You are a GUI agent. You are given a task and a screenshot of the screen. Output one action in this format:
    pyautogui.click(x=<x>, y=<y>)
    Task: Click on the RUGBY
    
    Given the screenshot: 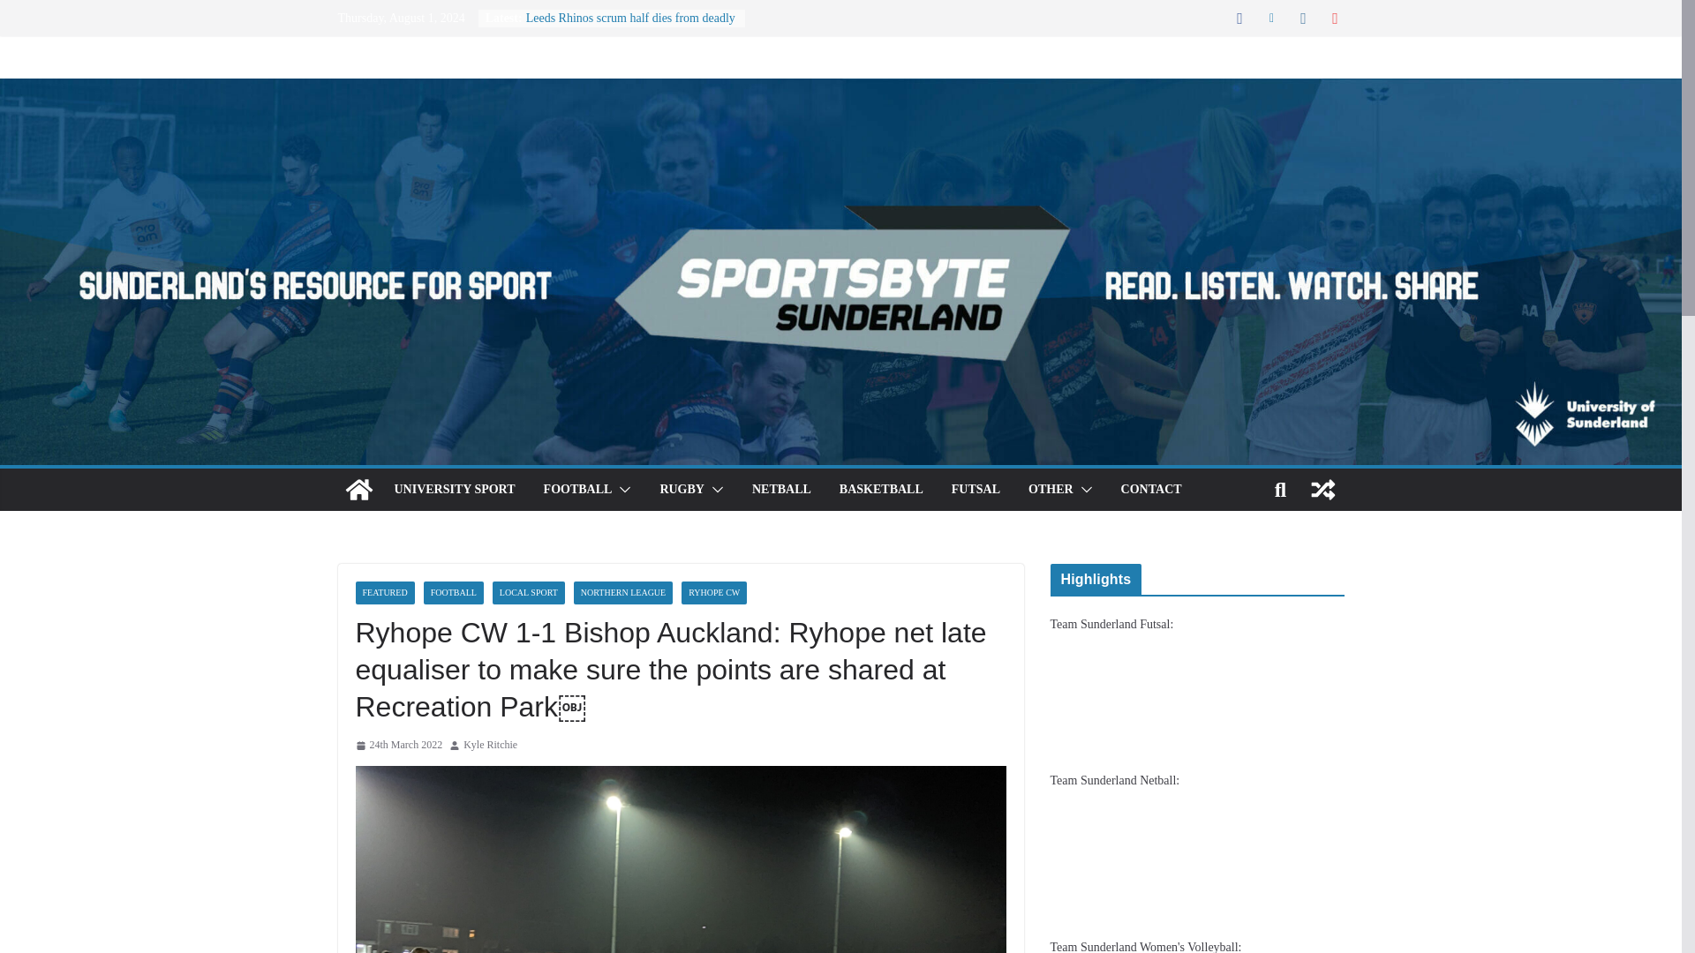 What is the action you would take?
    pyautogui.click(x=682, y=490)
    